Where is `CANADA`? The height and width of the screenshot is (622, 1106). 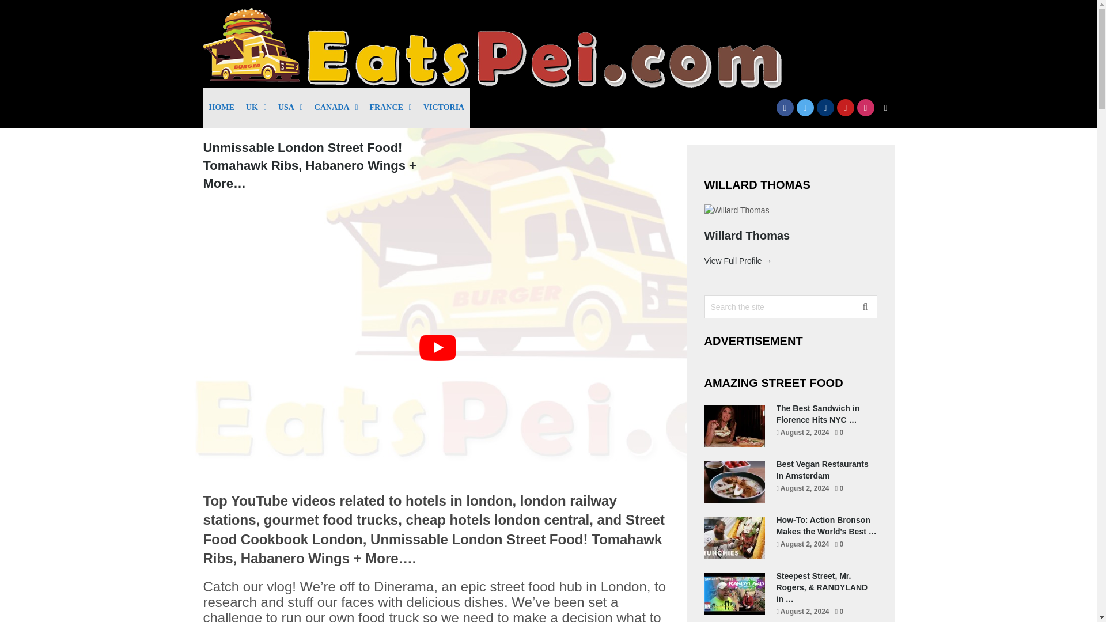 CANADA is located at coordinates (336, 108).